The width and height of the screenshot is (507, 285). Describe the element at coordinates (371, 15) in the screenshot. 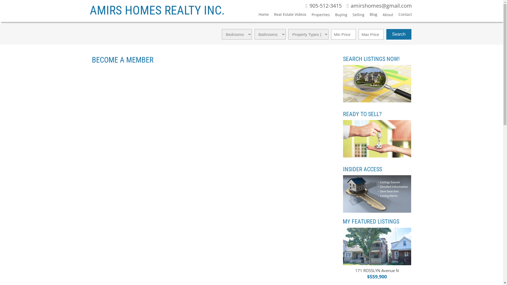

I see `Blog` at that location.